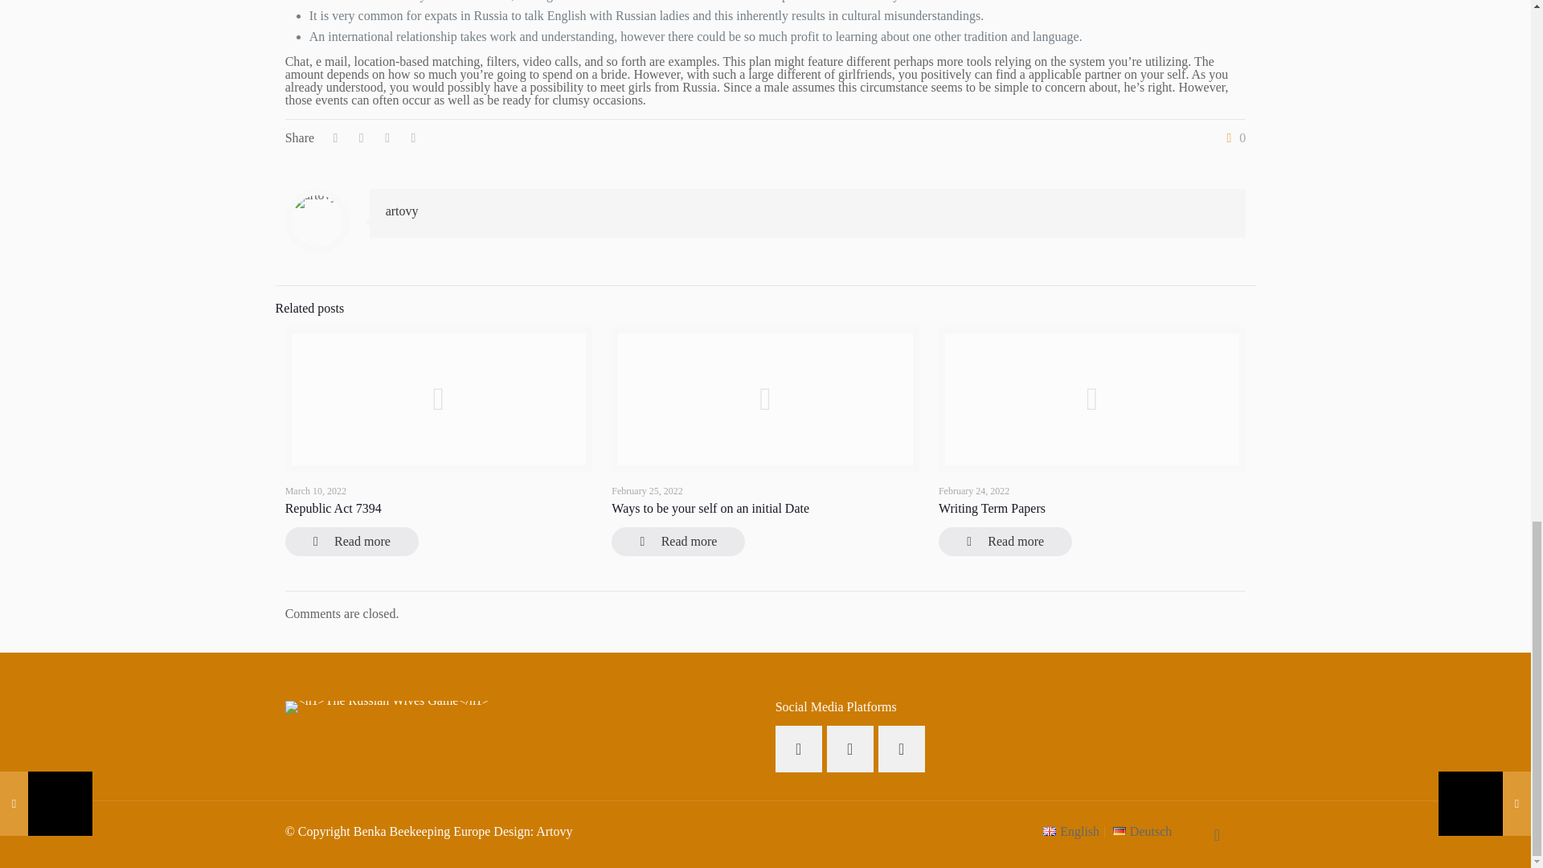  What do you see at coordinates (333, 508) in the screenshot?
I see `Republic Act 7394` at bounding box center [333, 508].